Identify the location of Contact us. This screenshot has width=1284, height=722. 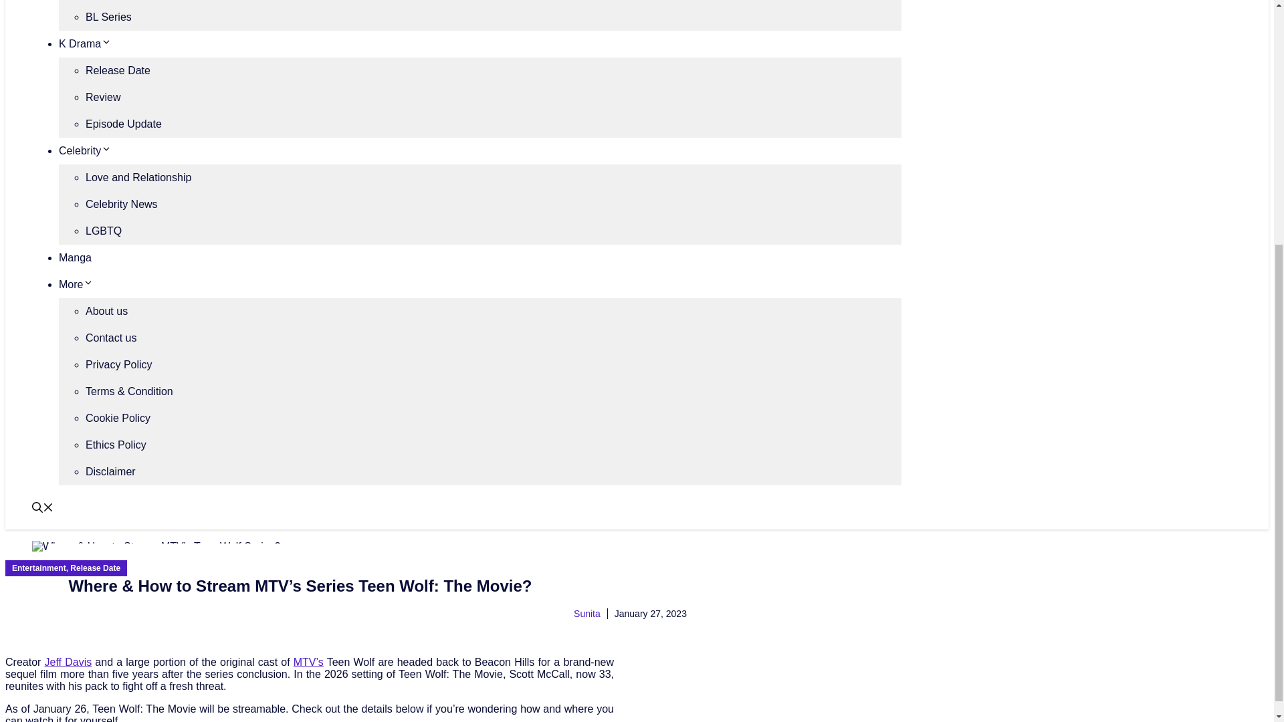
(111, 338).